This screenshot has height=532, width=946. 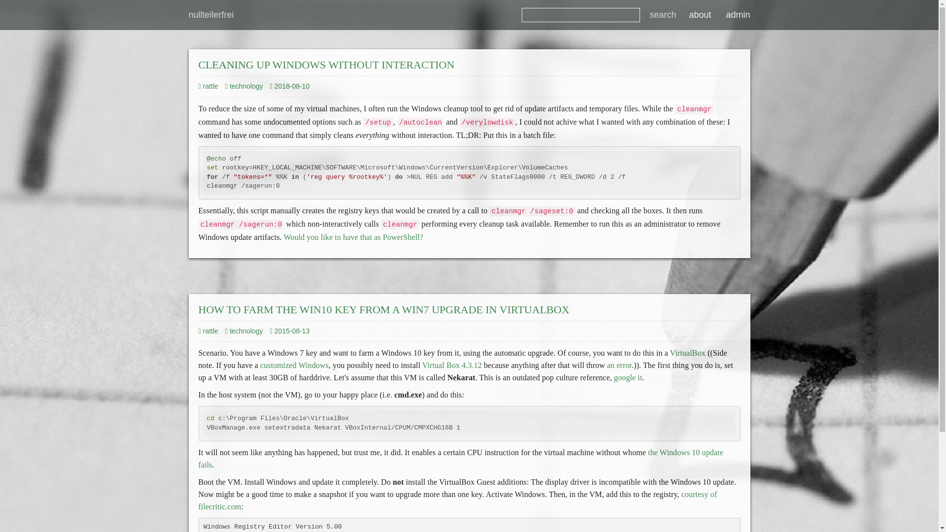 I want to click on  about, so click(x=699, y=15).